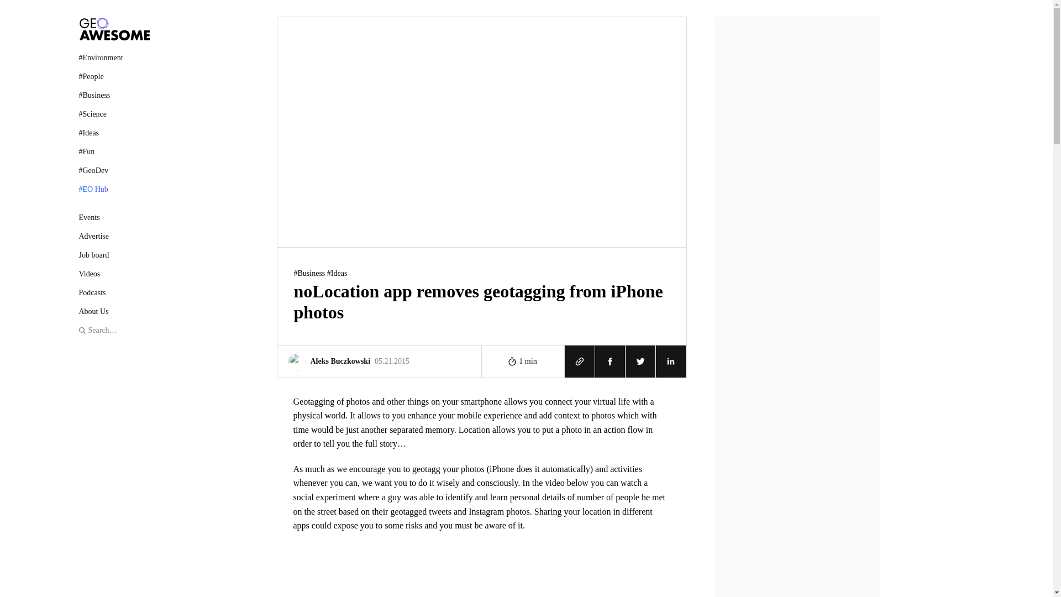  Describe the element at coordinates (114, 293) in the screenshot. I see `Podcasts` at that location.